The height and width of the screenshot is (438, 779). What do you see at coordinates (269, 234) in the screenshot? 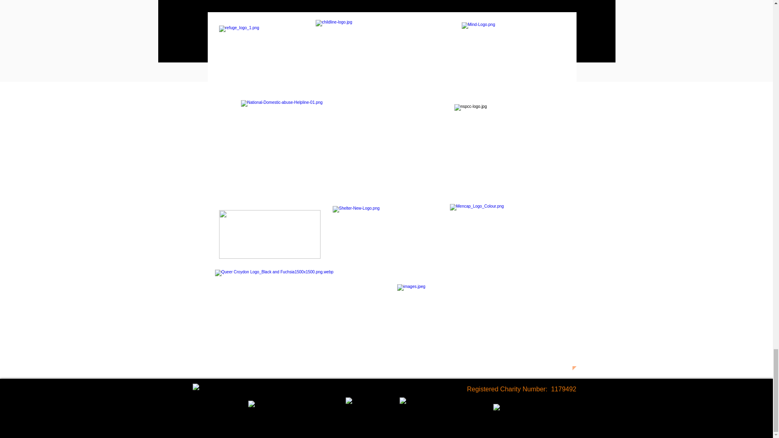
I see `Crisis-logo.png` at bounding box center [269, 234].